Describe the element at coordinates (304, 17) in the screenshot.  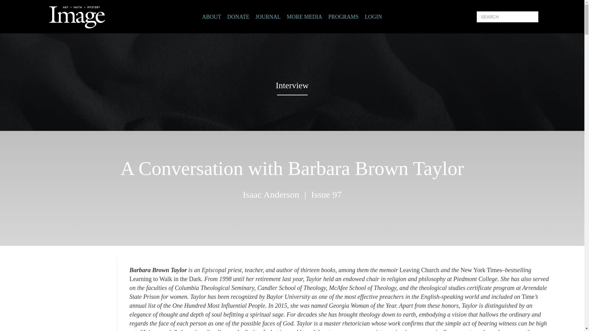
I see `MORE MEDIA` at that location.